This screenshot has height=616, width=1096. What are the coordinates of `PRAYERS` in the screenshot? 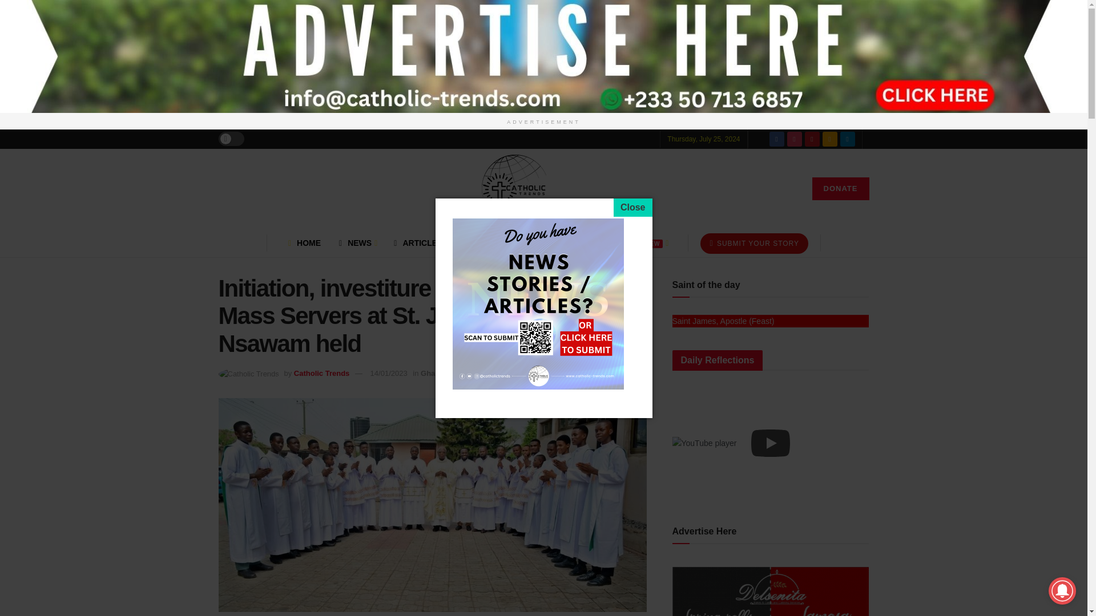 It's located at (484, 243).